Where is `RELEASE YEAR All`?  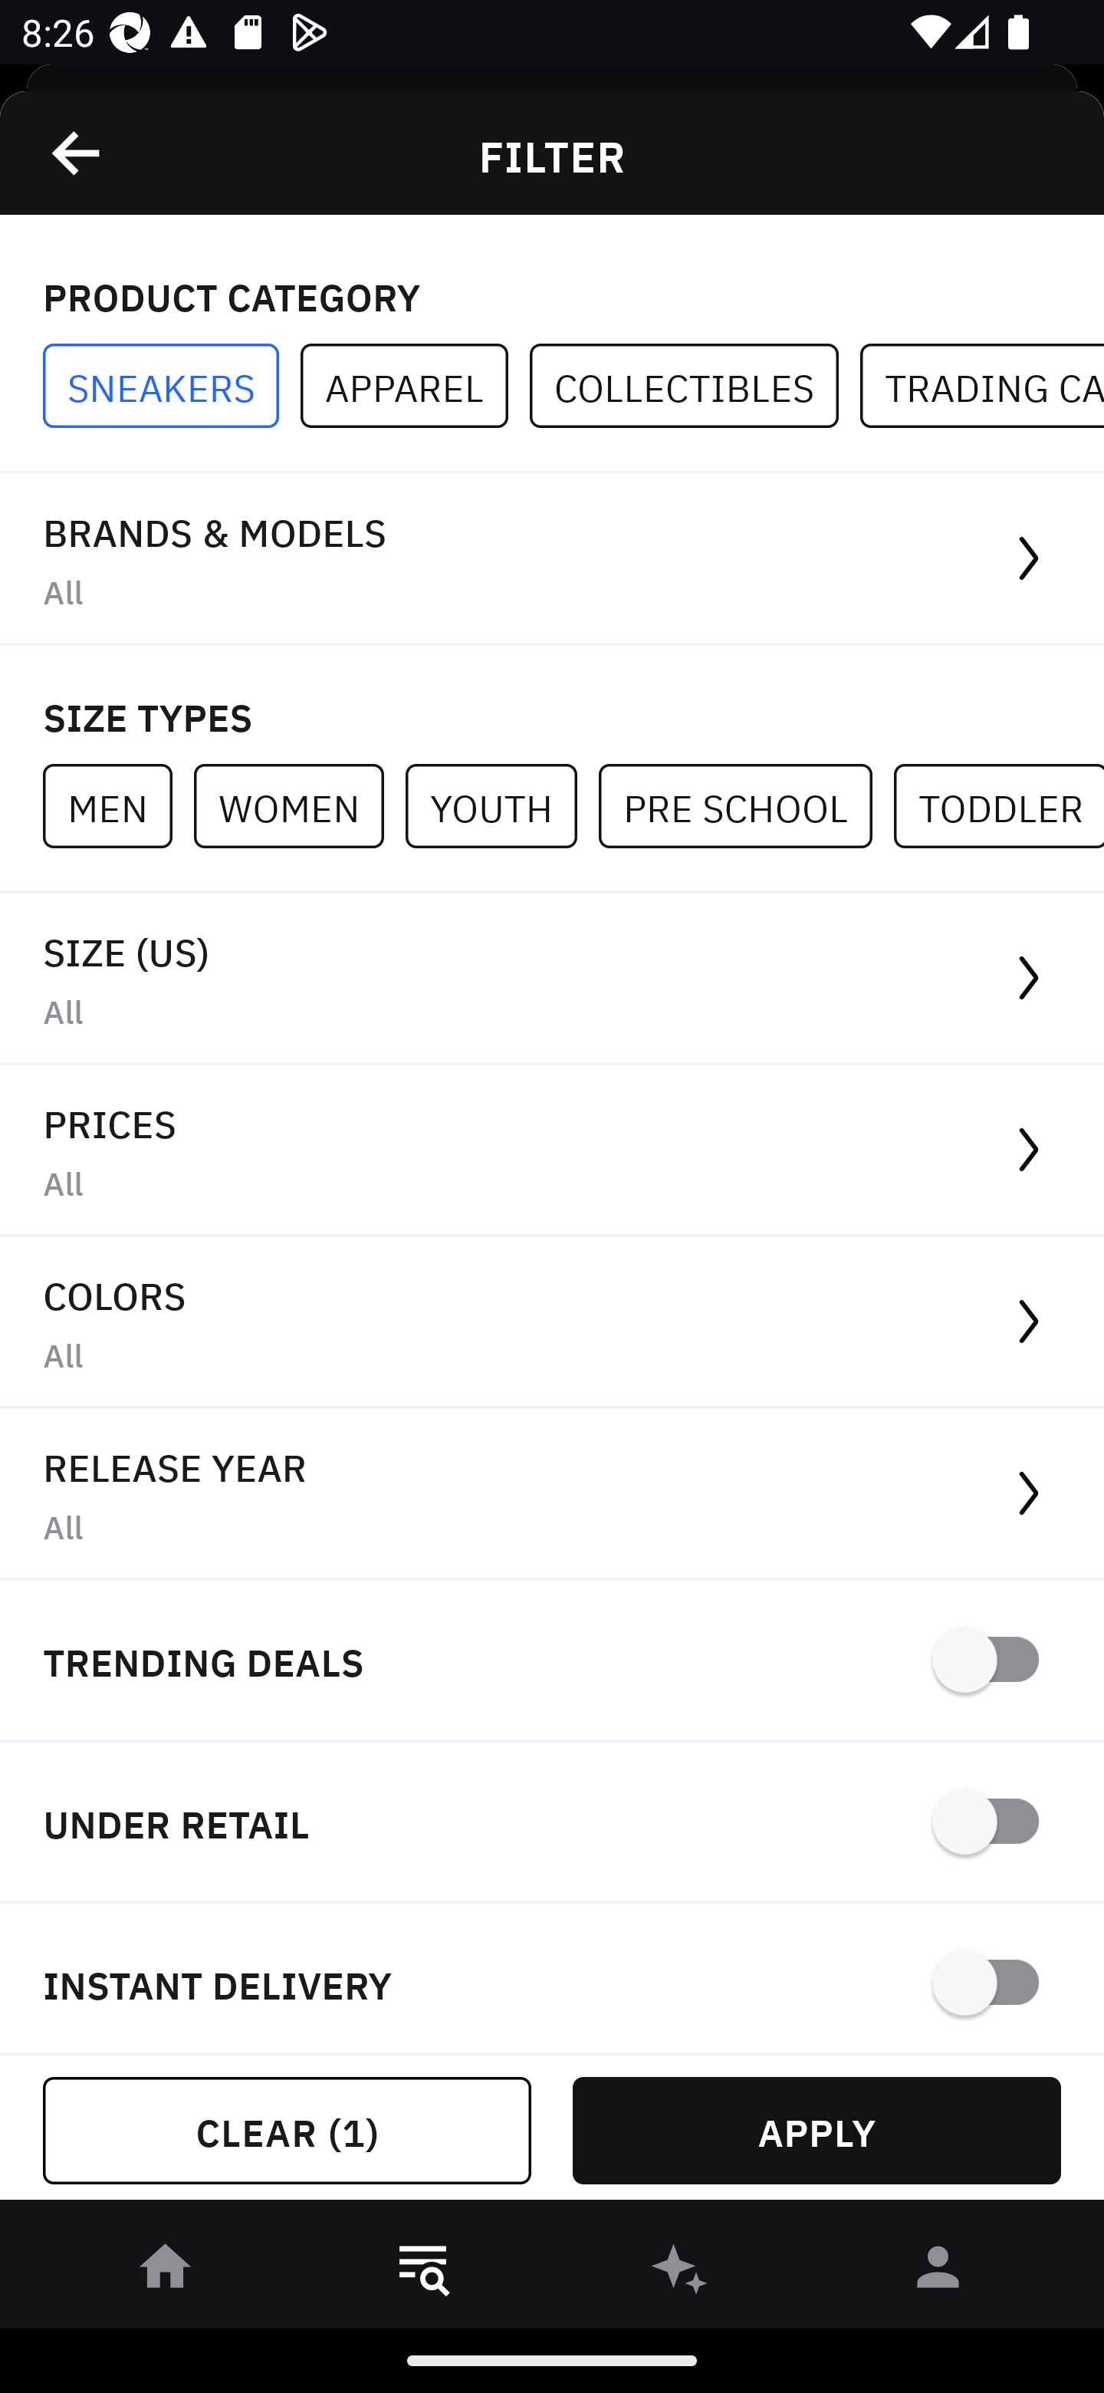 RELEASE YEAR All is located at coordinates (552, 1496).